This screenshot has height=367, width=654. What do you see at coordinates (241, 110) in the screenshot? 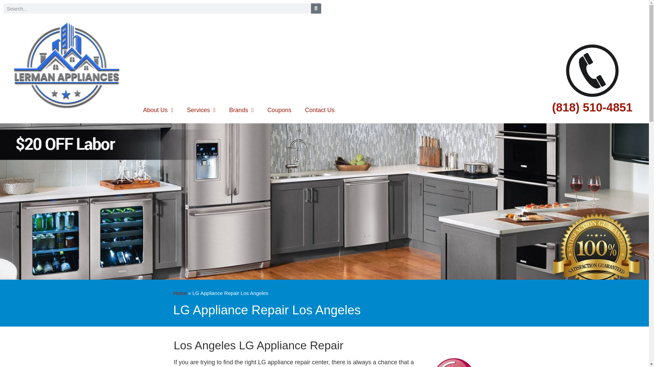
I see `Brands` at bounding box center [241, 110].